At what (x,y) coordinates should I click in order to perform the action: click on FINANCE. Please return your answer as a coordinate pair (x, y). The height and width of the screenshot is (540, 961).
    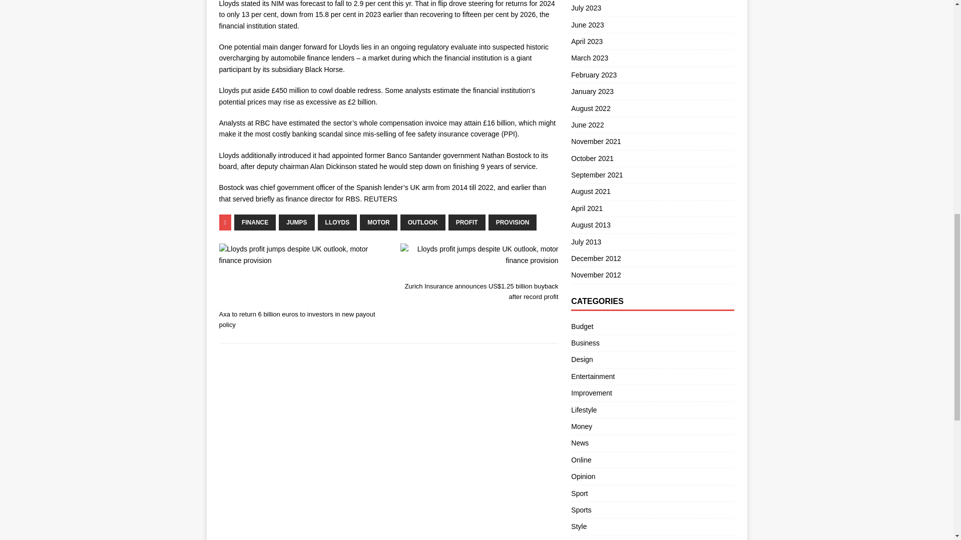
    Looking at the image, I should click on (255, 222).